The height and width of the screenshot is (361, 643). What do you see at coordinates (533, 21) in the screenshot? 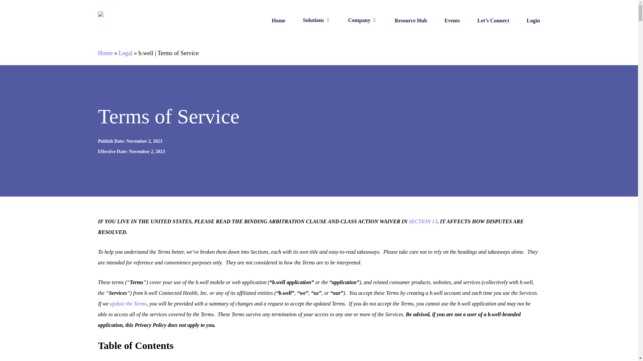
I see `Login` at bounding box center [533, 21].